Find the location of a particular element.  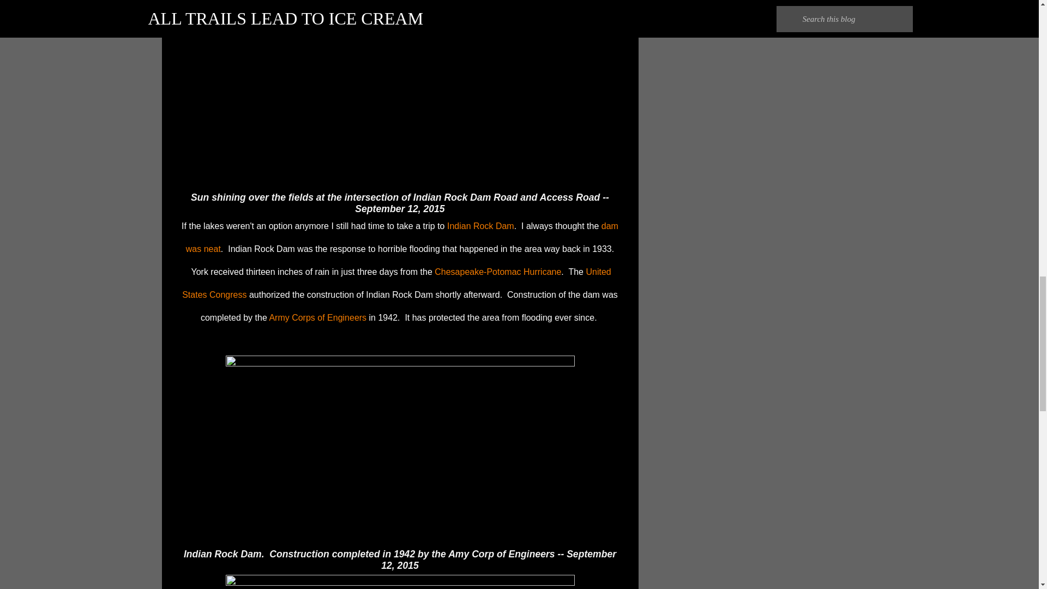

dam was neat is located at coordinates (402, 238).